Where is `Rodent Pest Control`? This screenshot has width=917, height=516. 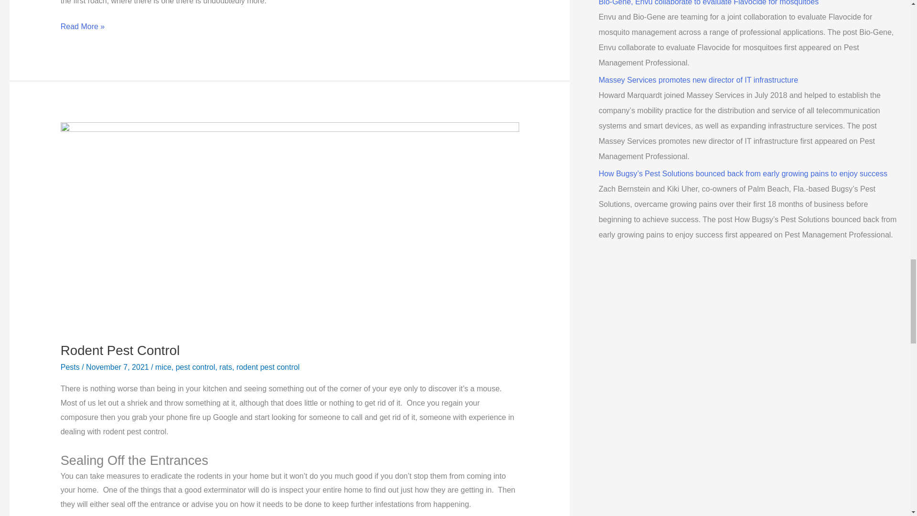
Rodent Pest Control is located at coordinates (120, 351).